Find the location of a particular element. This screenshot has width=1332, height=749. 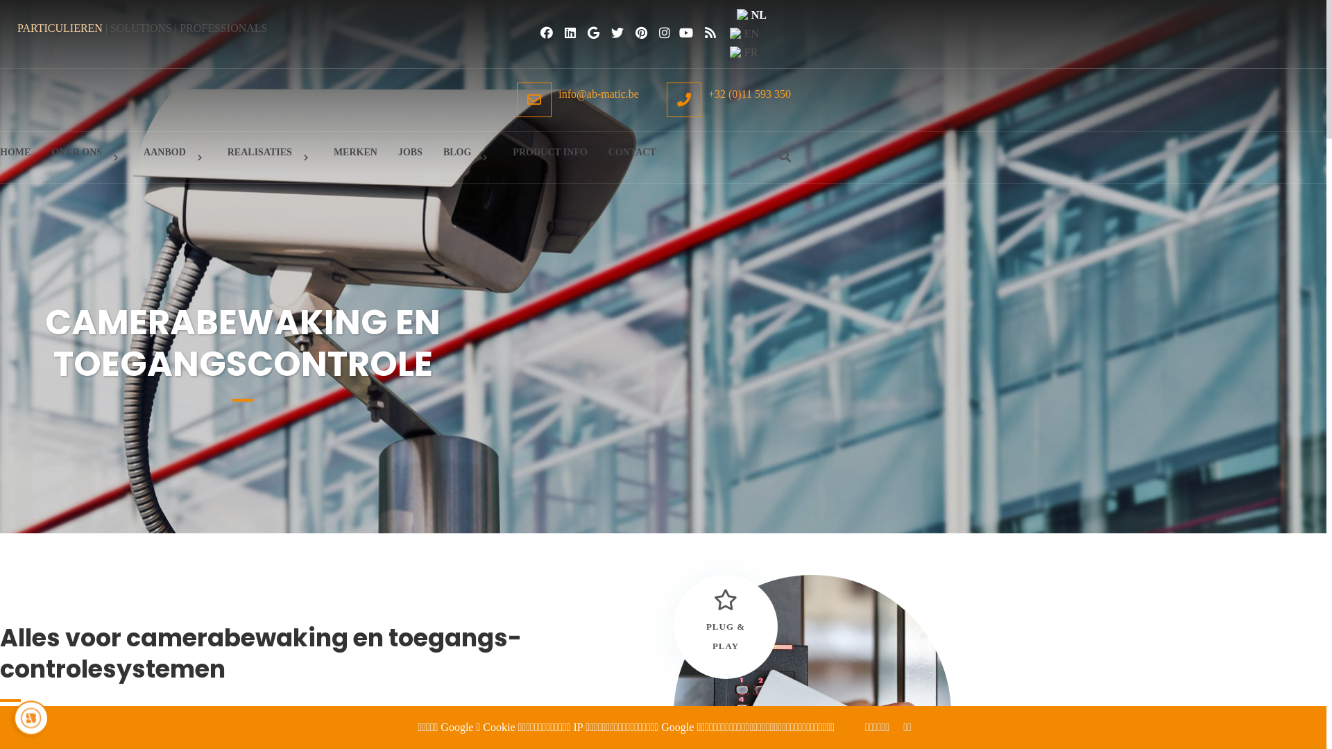

OVER ONS is located at coordinates (87, 157).